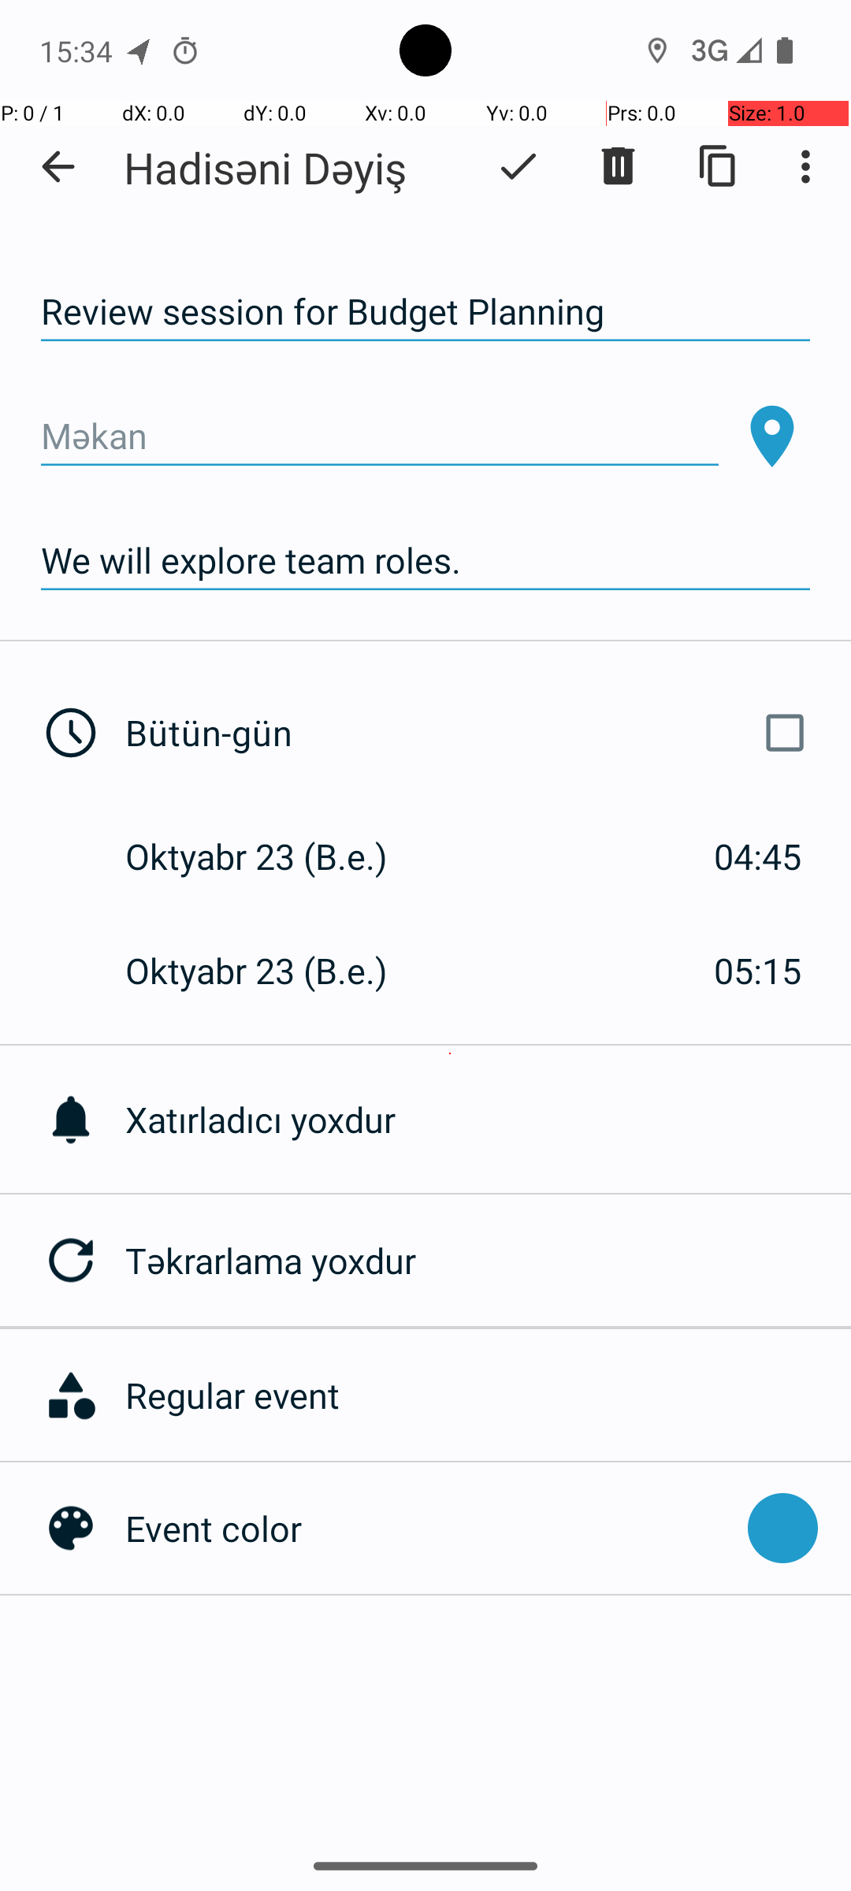 This screenshot has width=851, height=1891. What do you see at coordinates (273, 856) in the screenshot?
I see `Oktyabr 23 (B.e.)` at bounding box center [273, 856].